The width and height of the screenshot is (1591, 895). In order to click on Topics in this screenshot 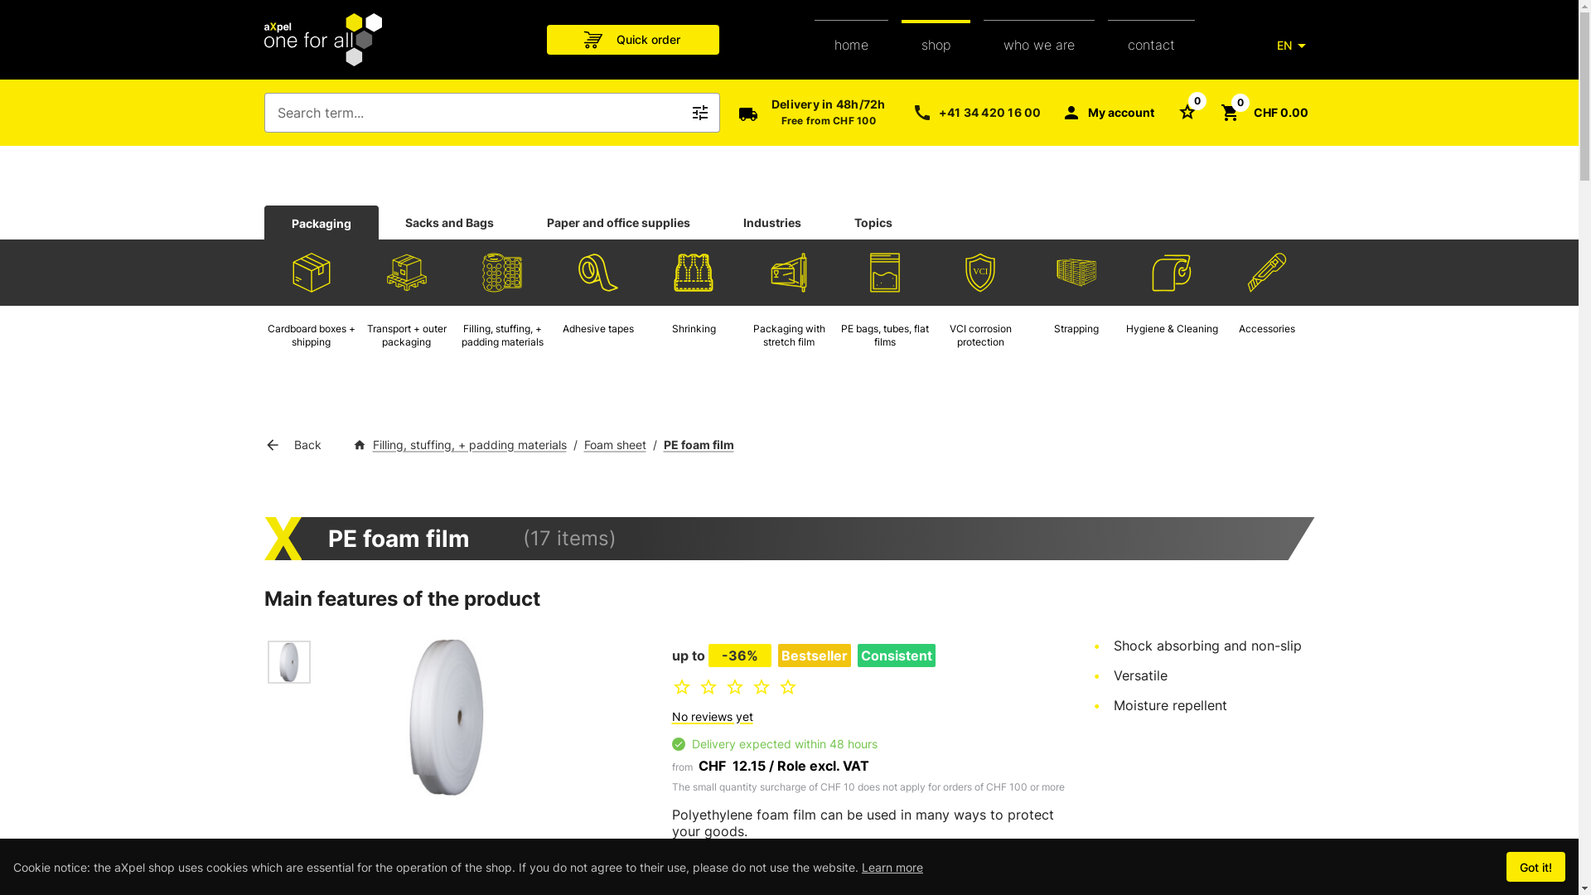, I will do `click(873, 222)`.